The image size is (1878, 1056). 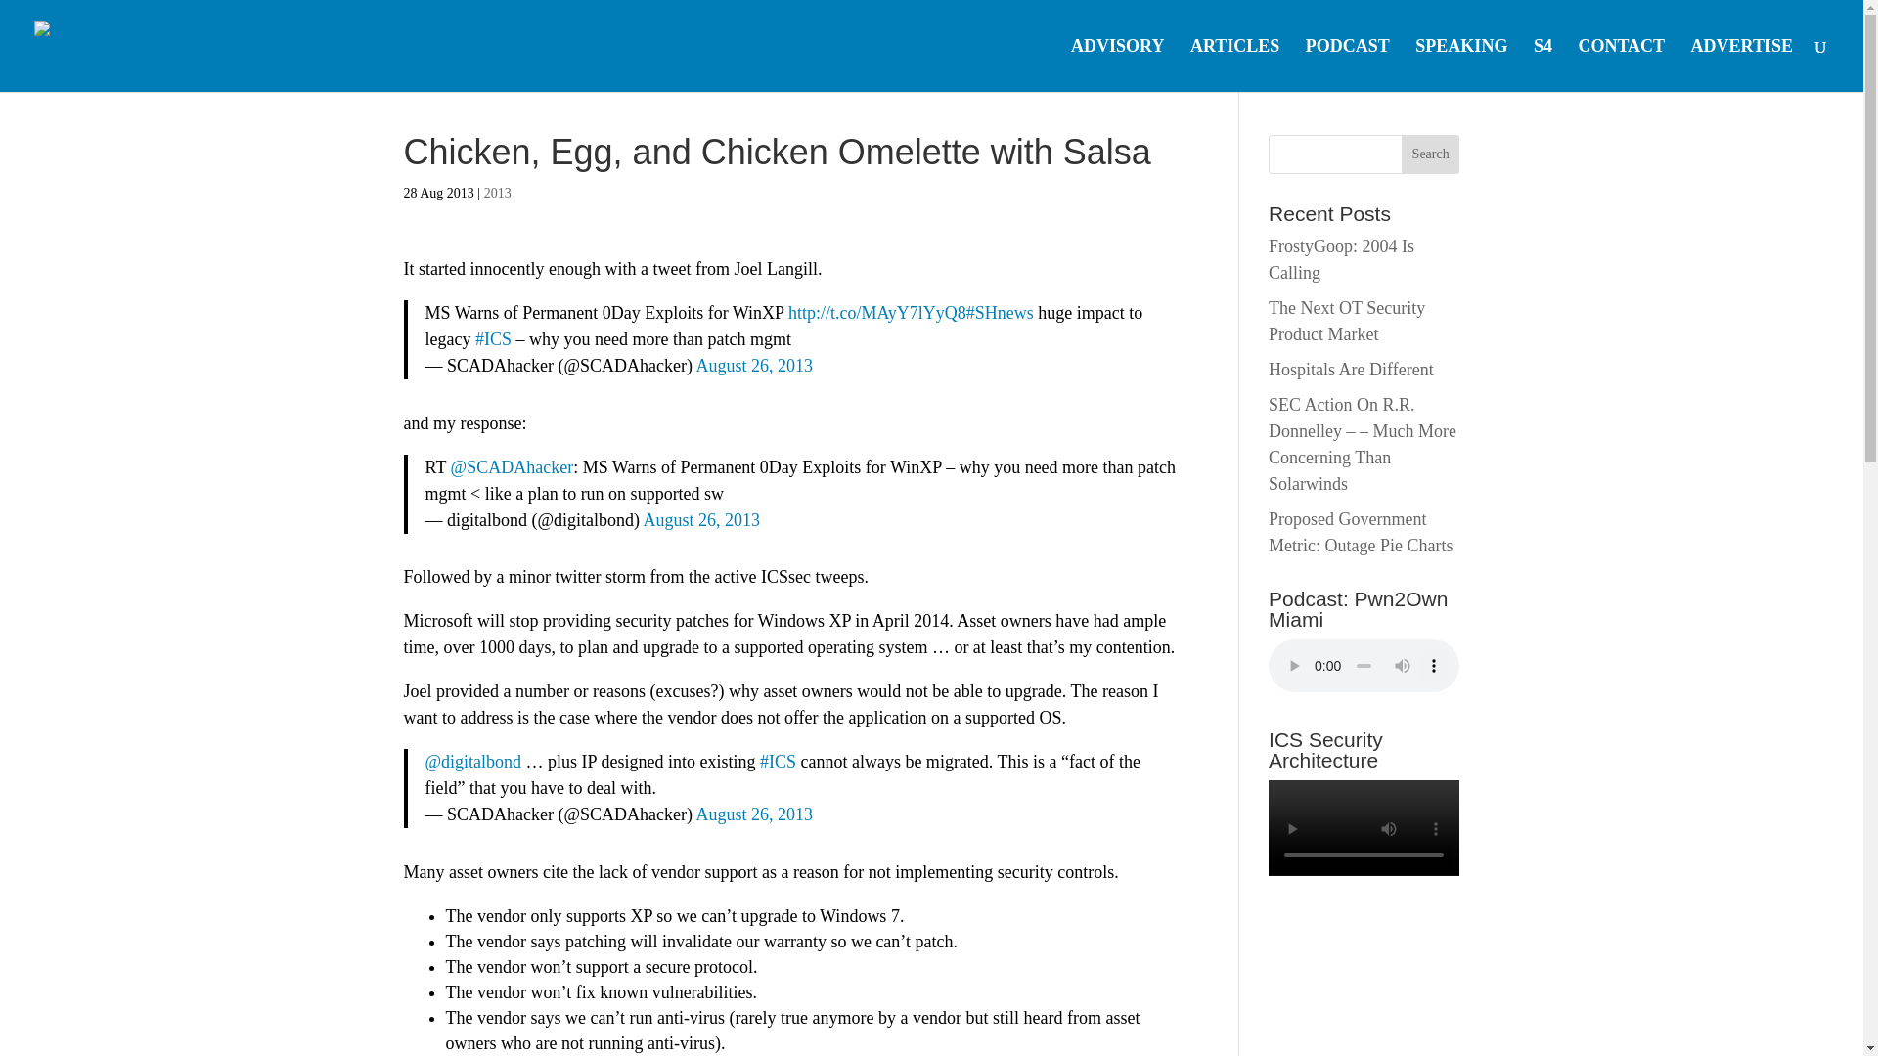 I want to click on FrostyGoop: 2004 Is Calling, so click(x=1341, y=259).